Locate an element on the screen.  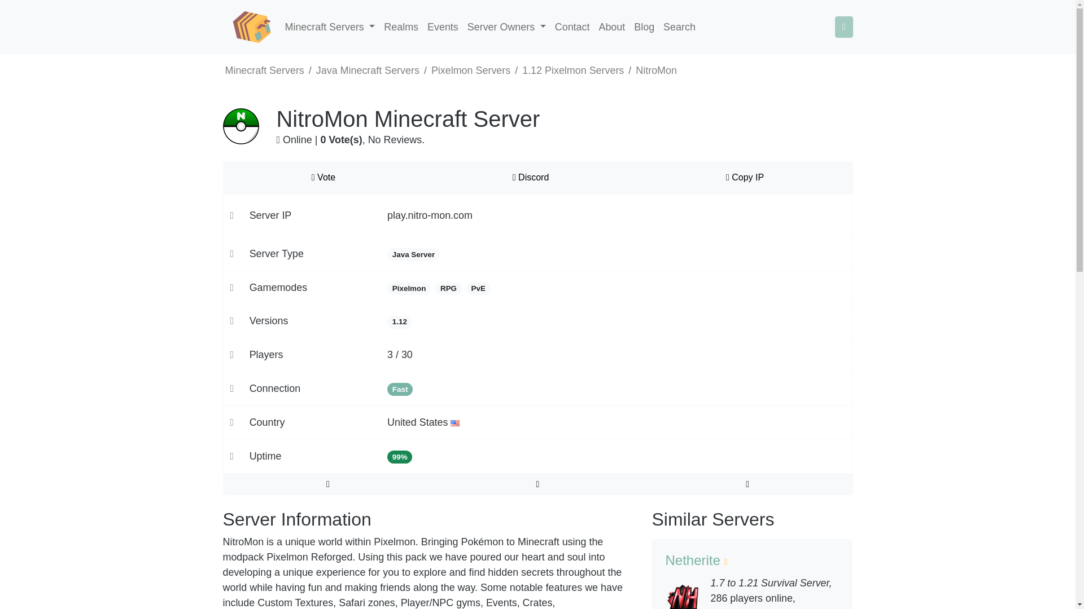
Minecraft Servers is located at coordinates (330, 27).